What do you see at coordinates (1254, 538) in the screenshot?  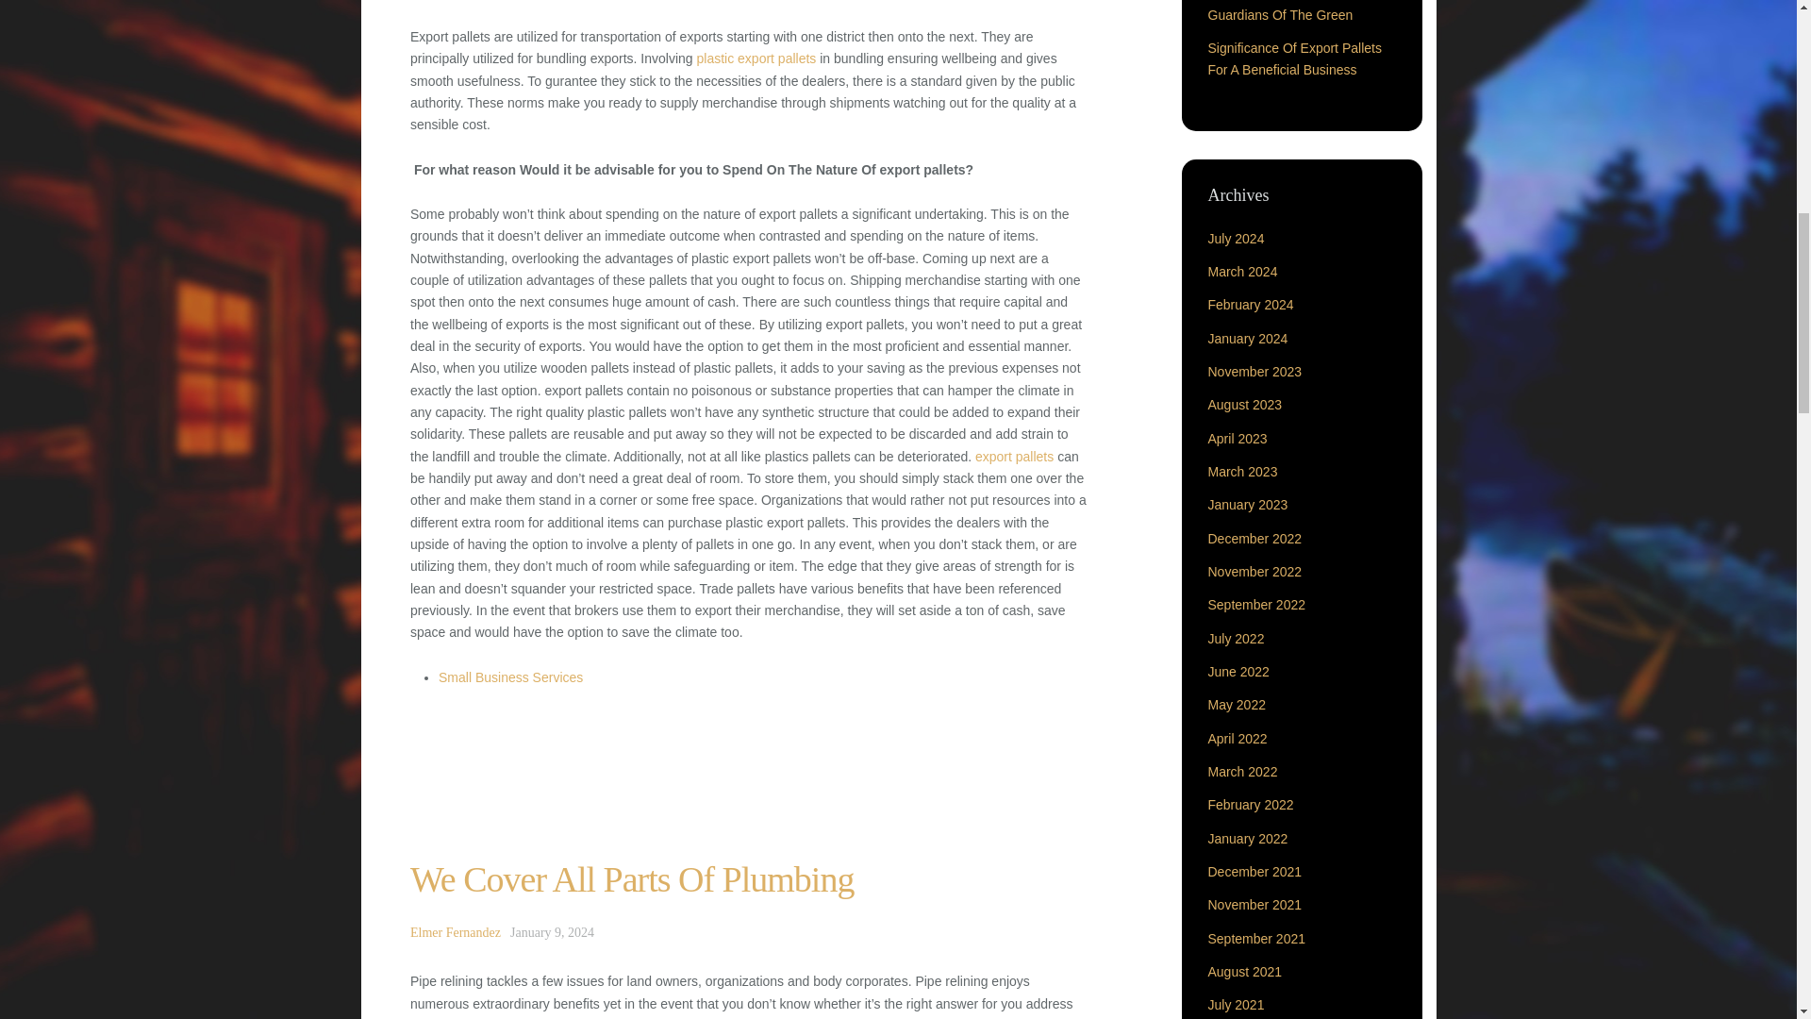 I see `December 2022` at bounding box center [1254, 538].